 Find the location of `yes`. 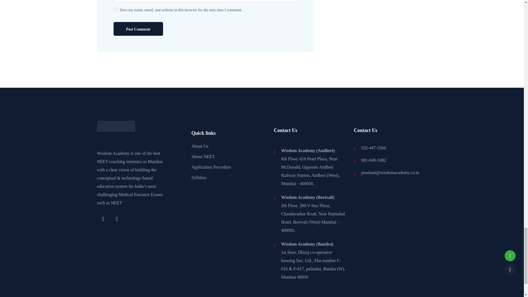

yes is located at coordinates (115, 9).